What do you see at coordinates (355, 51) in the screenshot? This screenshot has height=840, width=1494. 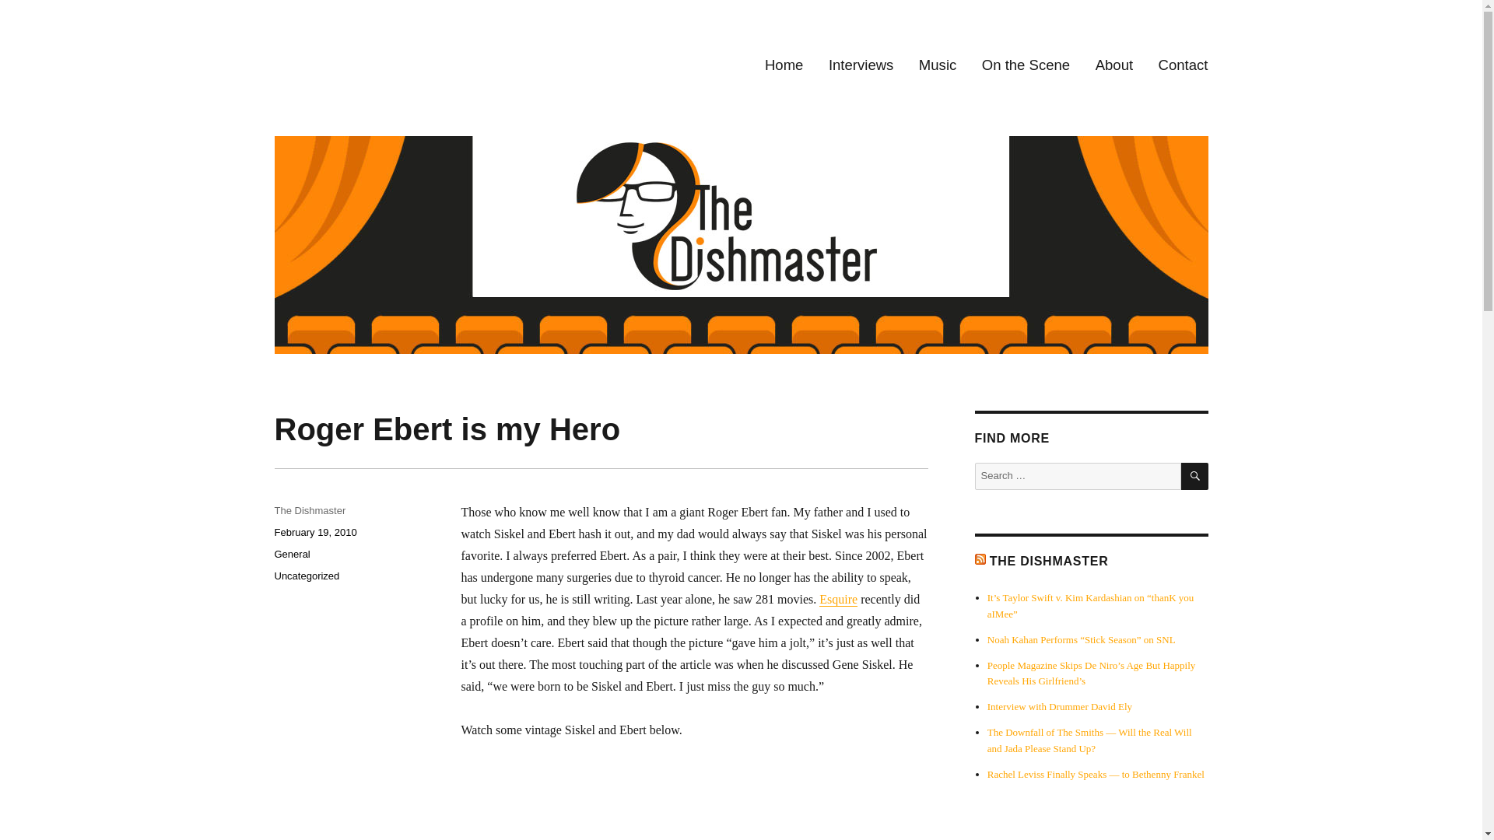 I see `The Dishmaster` at bounding box center [355, 51].